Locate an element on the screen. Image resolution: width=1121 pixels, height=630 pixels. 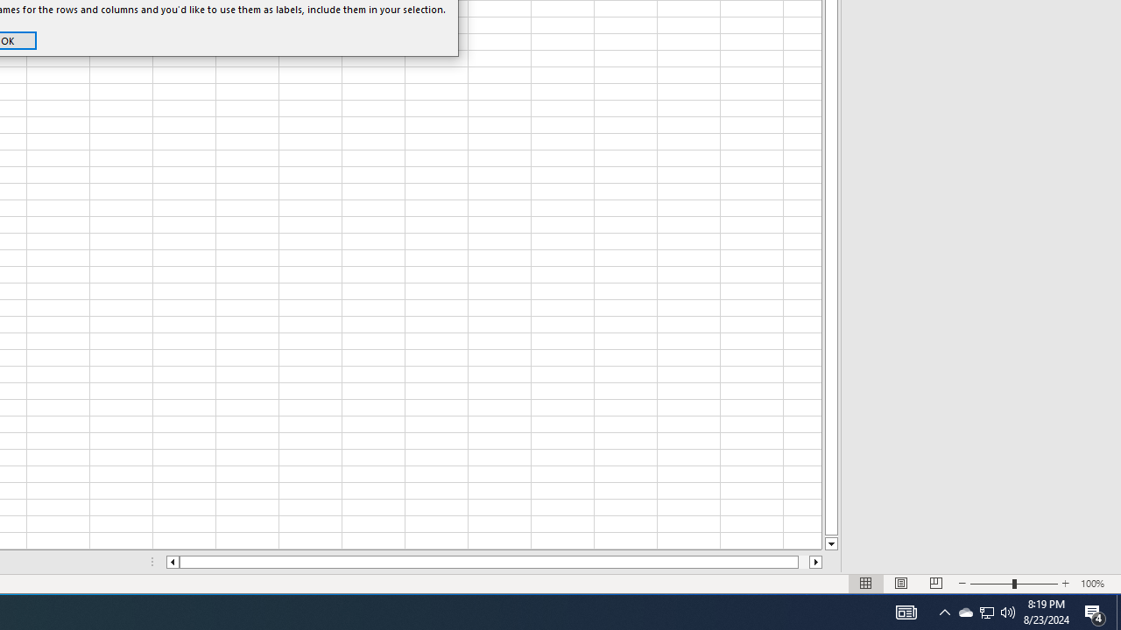
Notification Chevron is located at coordinates (944, 612).